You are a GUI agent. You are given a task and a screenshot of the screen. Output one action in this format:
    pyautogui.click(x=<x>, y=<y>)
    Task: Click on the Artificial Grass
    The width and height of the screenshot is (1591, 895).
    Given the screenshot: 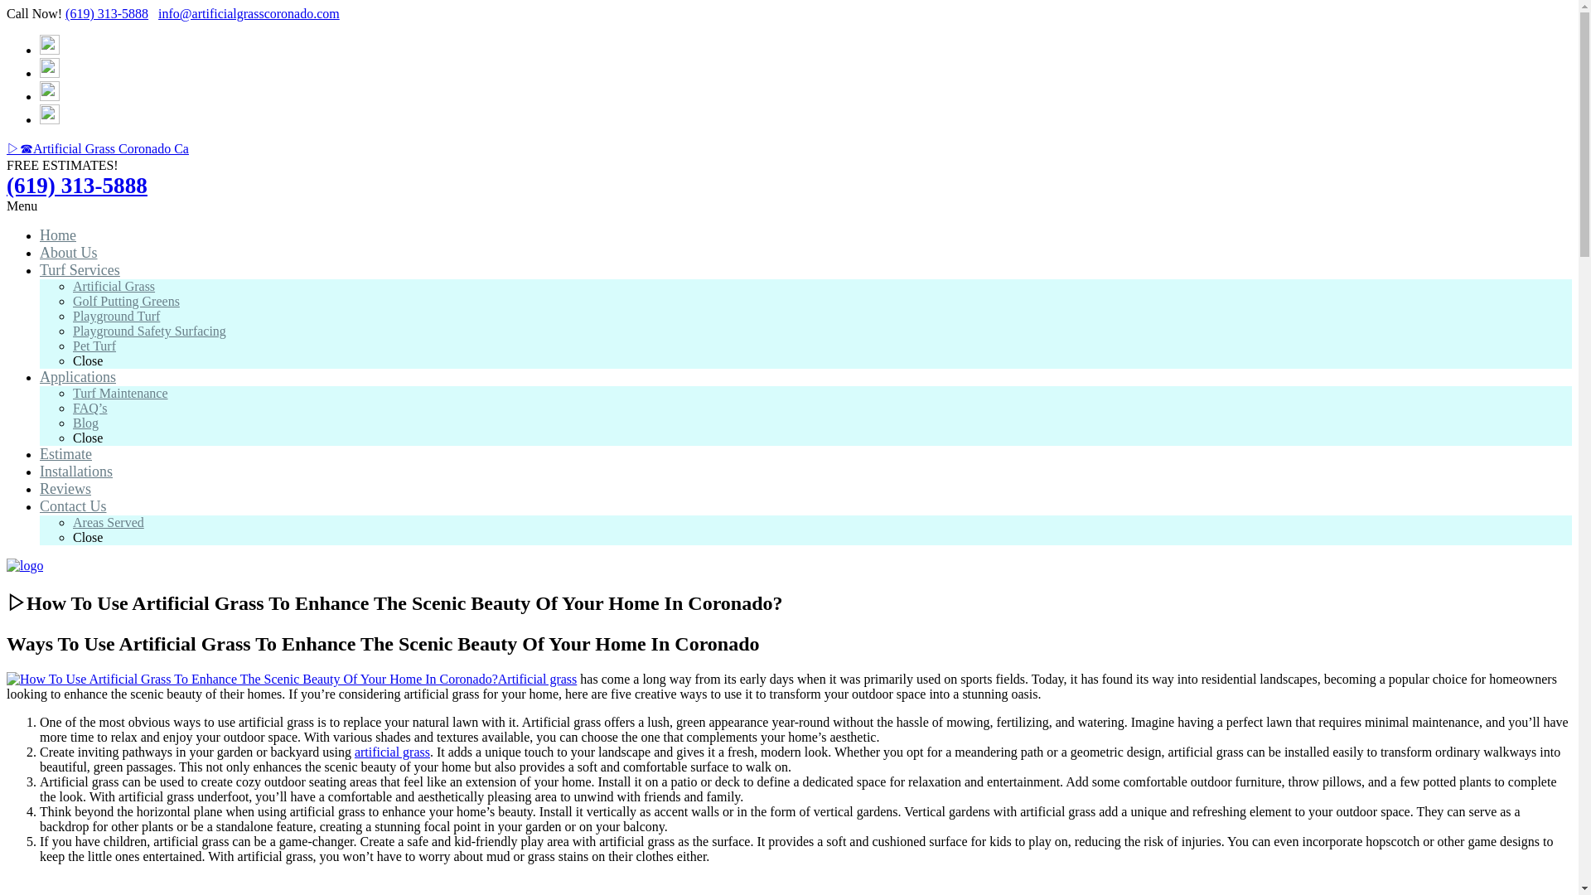 What is the action you would take?
    pyautogui.click(x=114, y=286)
    